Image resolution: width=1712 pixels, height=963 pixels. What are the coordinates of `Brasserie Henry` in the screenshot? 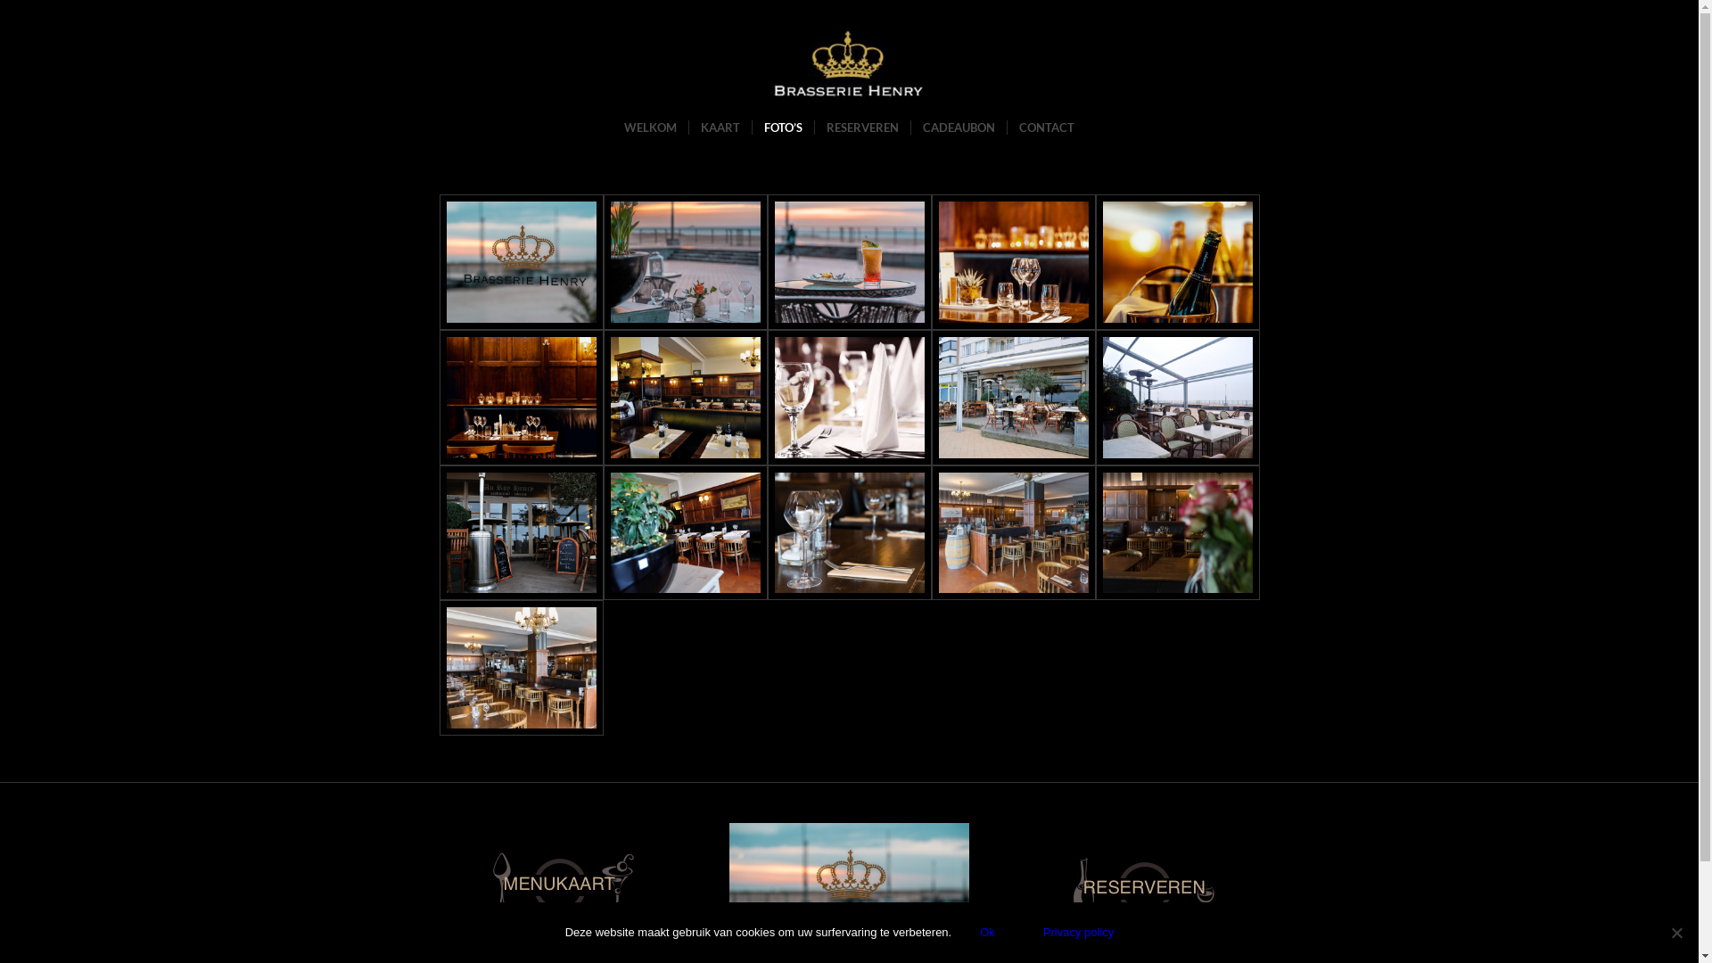 It's located at (849, 398).